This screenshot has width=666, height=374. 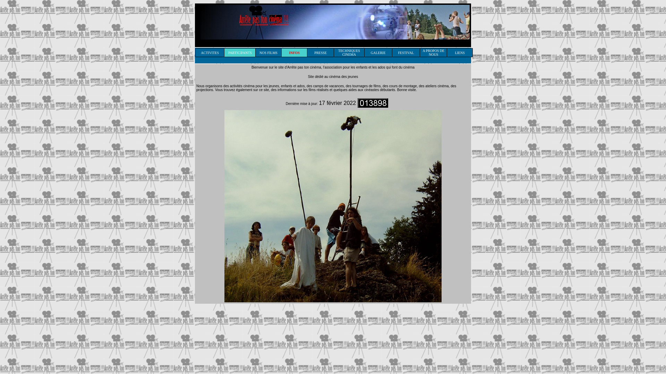 I want to click on PARTICIPANTS, so click(x=240, y=52).